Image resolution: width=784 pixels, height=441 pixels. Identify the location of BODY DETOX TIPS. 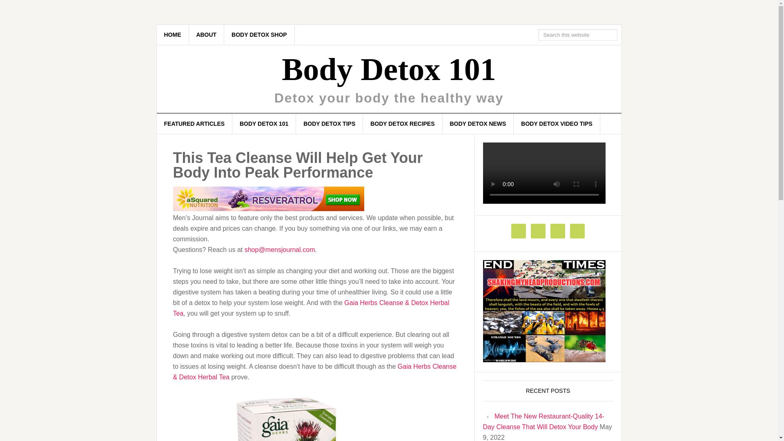
(329, 124).